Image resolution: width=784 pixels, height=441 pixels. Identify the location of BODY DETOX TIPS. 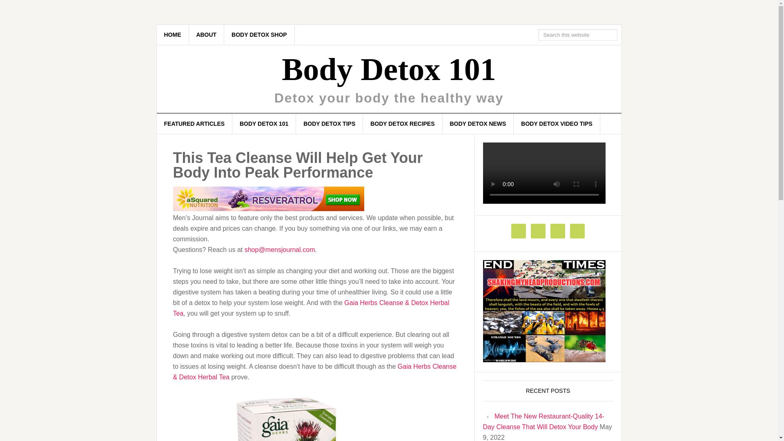
(329, 124).